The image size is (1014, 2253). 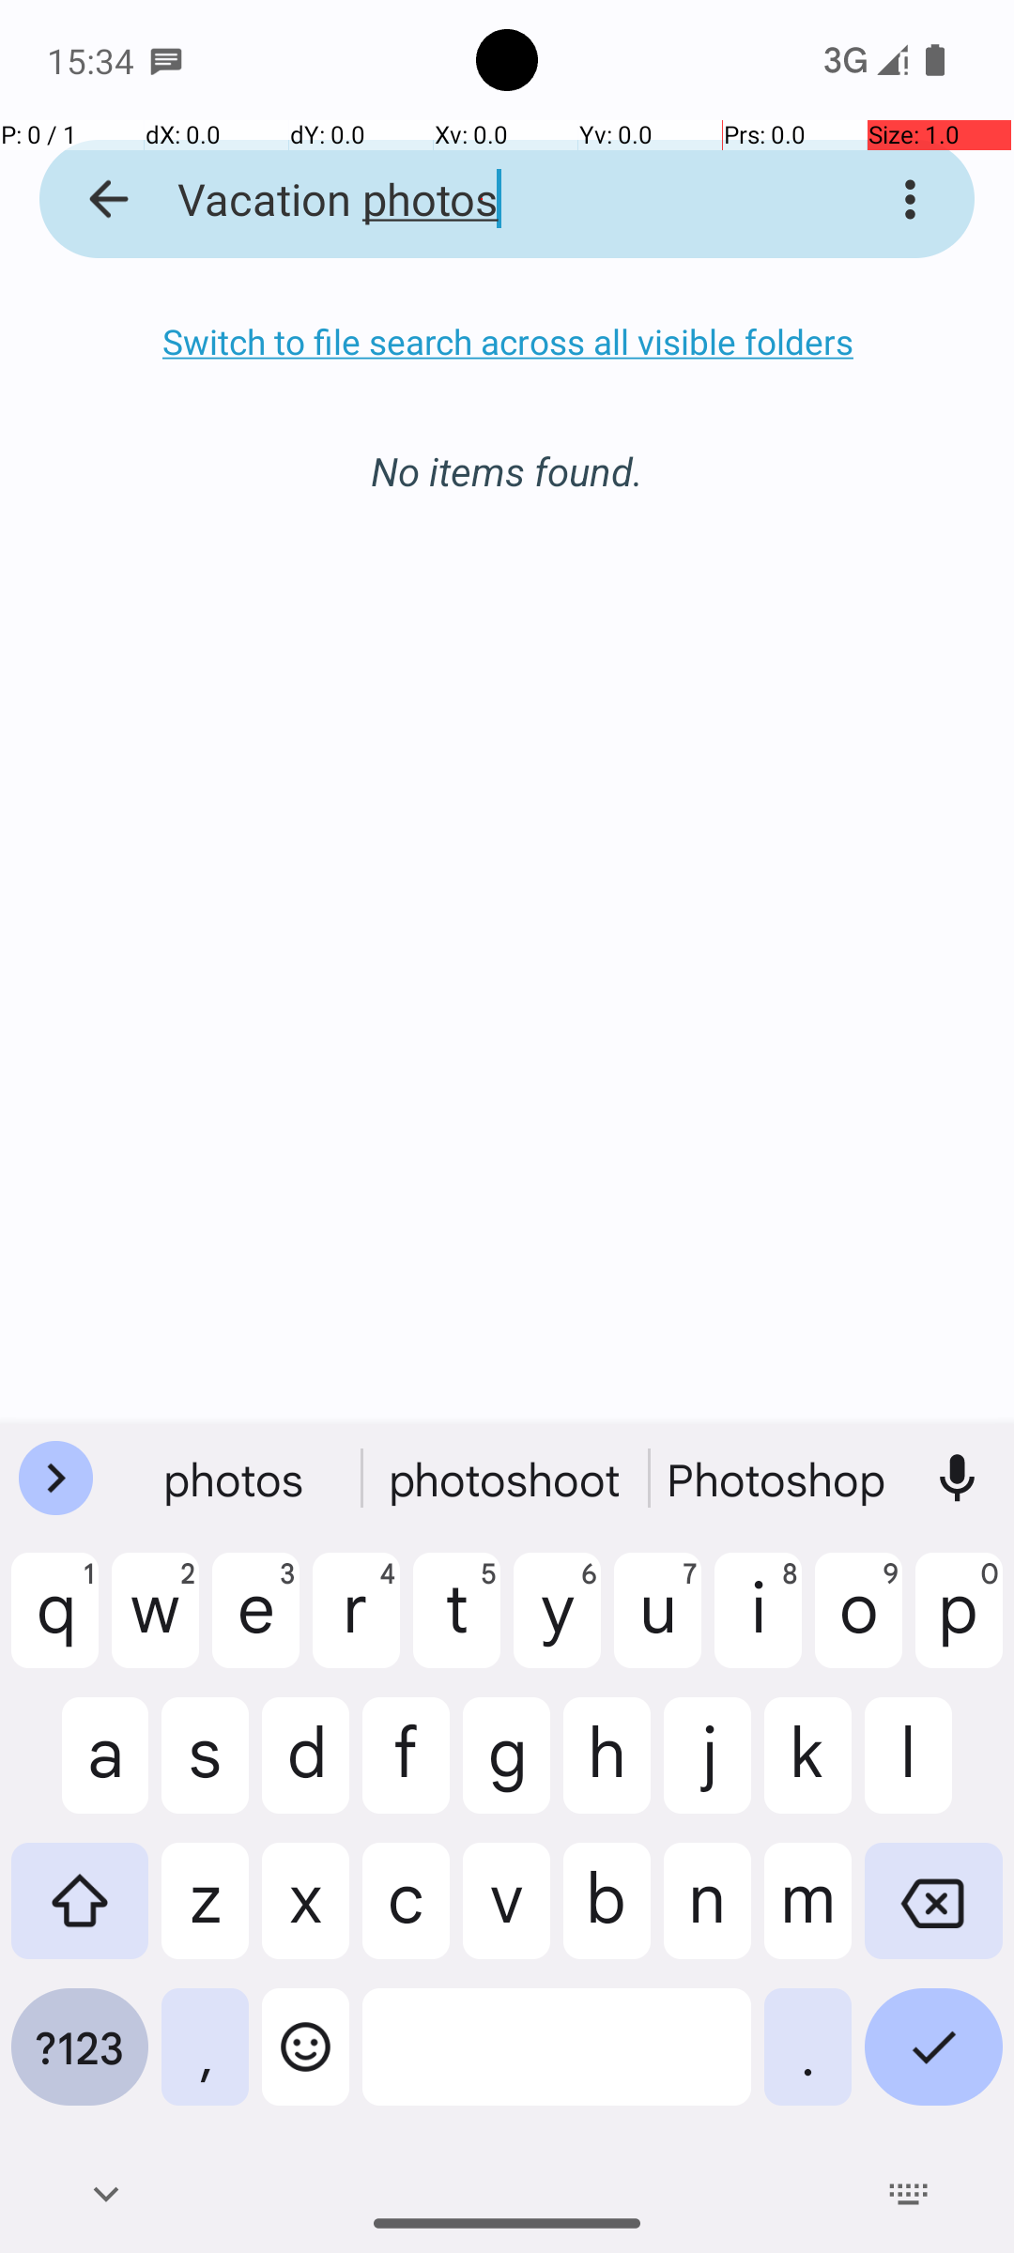 What do you see at coordinates (507, 451) in the screenshot?
I see `No items found.` at bounding box center [507, 451].